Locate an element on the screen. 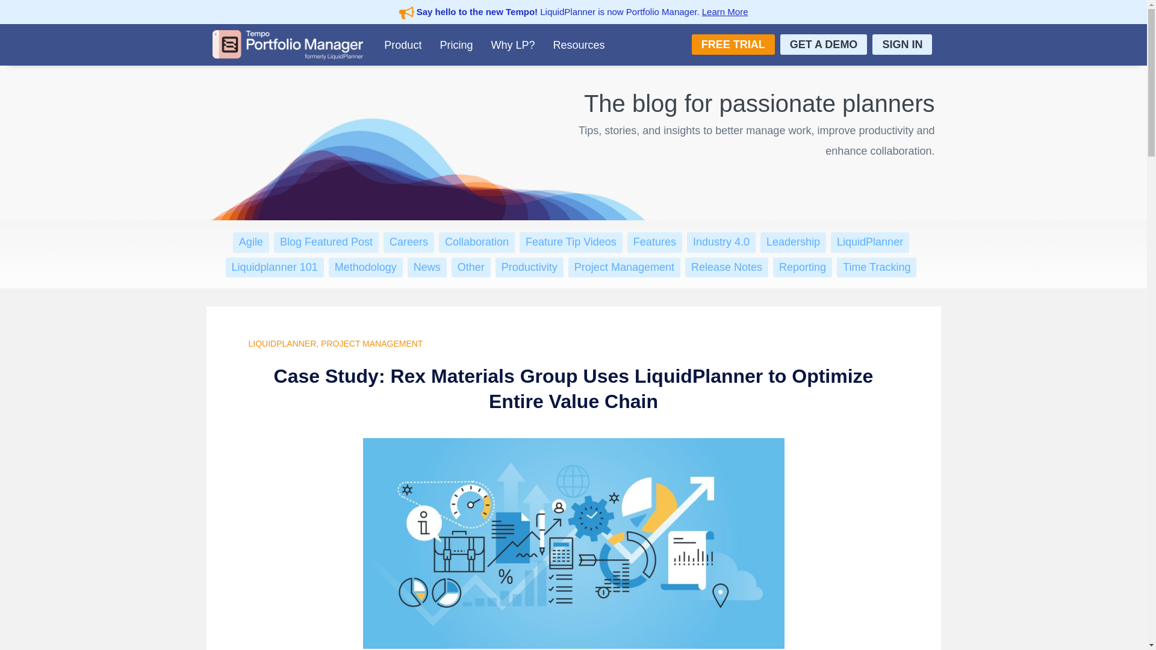 The image size is (1156, 650). Liquidplanner 101 is located at coordinates (275, 267).